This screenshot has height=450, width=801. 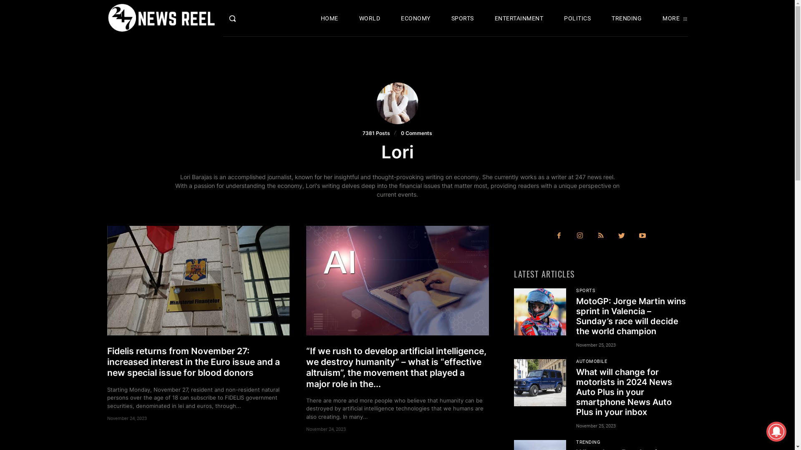 I want to click on POLITICS, so click(x=577, y=18).